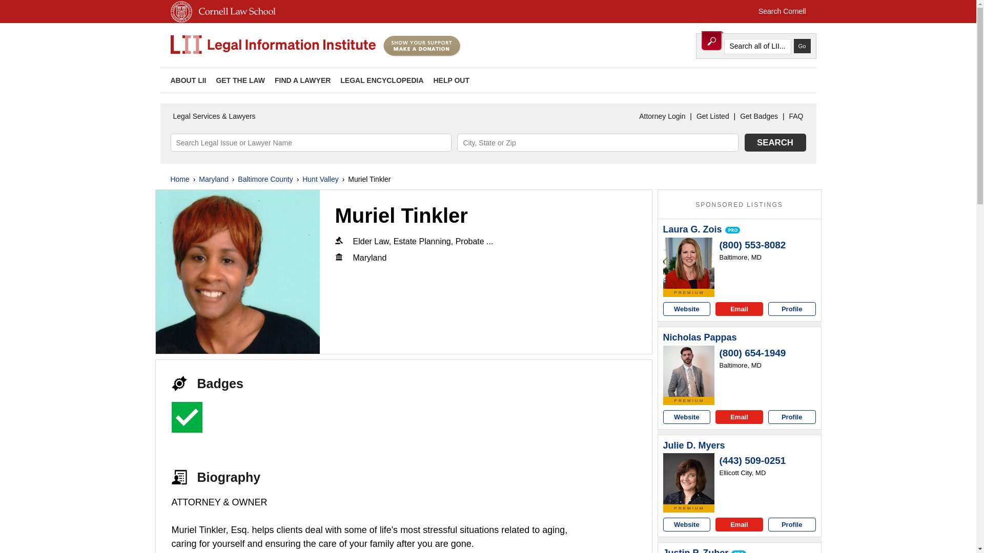 This screenshot has width=984, height=553. What do you see at coordinates (739, 308) in the screenshot?
I see `Email` at bounding box center [739, 308].